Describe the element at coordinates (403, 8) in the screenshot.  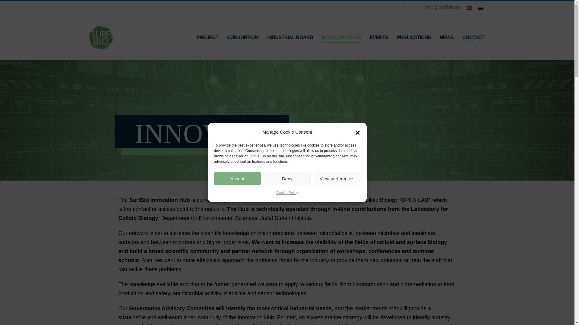
I see `Twitter` at that location.